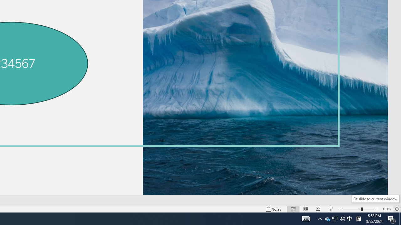  I want to click on Zoom Out, so click(352, 209).